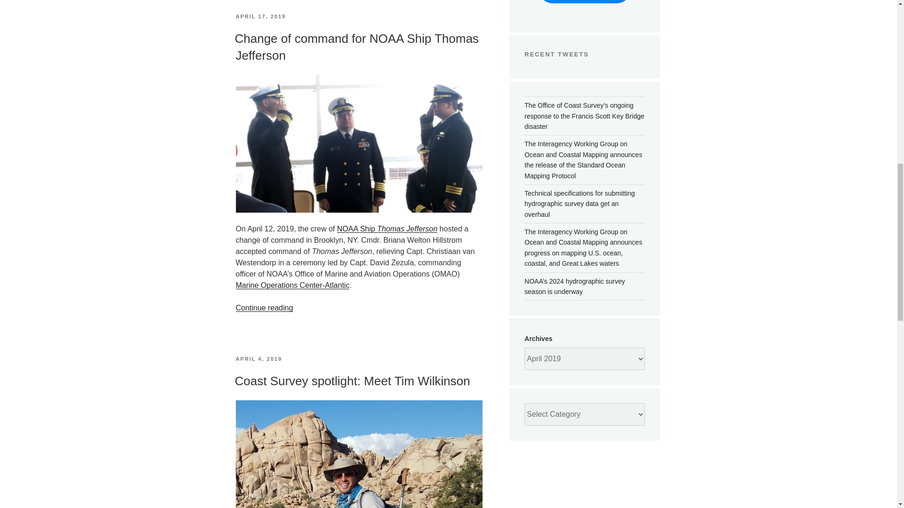 The width and height of the screenshot is (904, 508). Describe the element at coordinates (387, 229) in the screenshot. I see `NOAA Ship Thomas Jefferson` at that location.